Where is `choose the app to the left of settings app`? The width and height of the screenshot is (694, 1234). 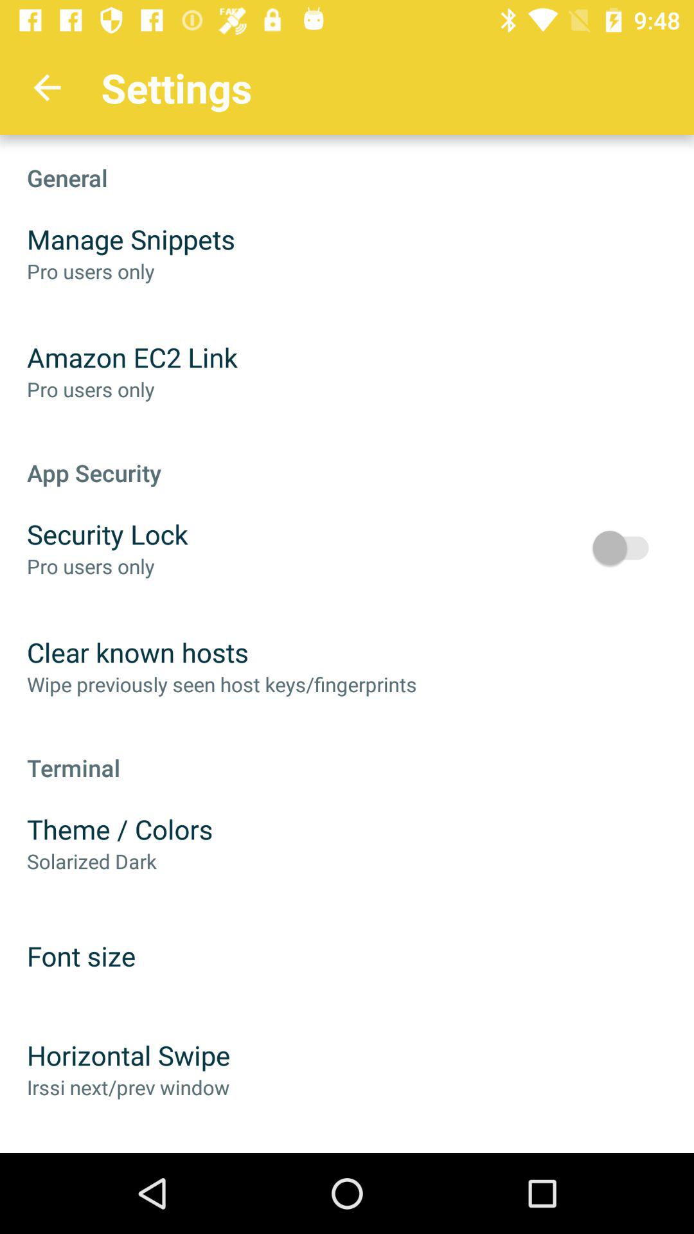 choose the app to the left of settings app is located at coordinates (47, 87).